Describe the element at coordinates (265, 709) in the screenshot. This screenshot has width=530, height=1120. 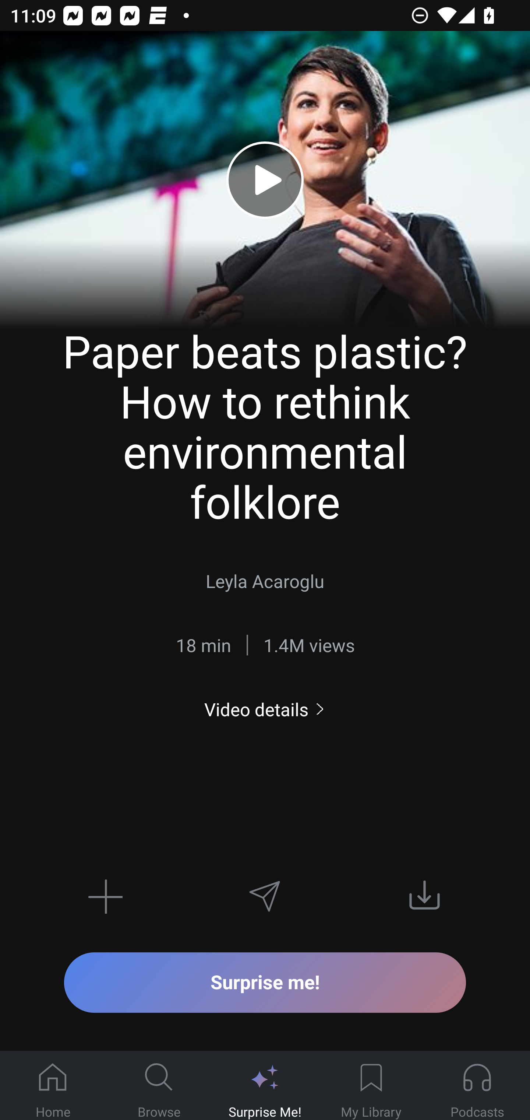
I see `Video details` at that location.